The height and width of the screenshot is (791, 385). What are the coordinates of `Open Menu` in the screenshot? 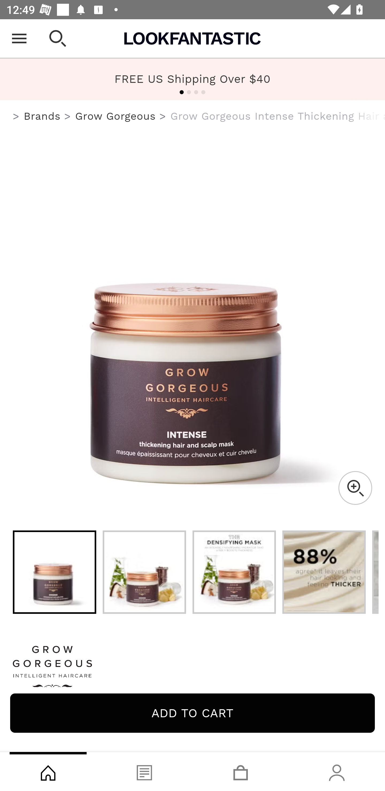 It's located at (19, 38).